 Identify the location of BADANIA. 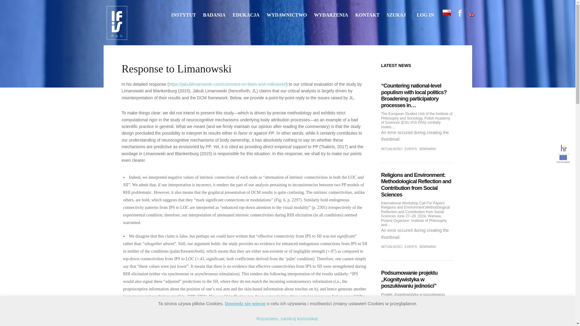
(214, 15).